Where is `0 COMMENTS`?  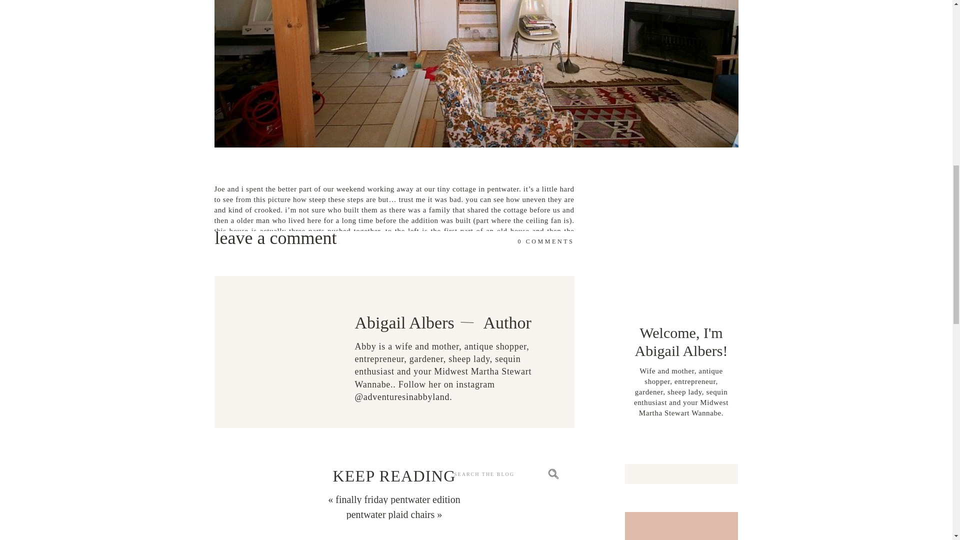 0 COMMENTS is located at coordinates (545, 241).